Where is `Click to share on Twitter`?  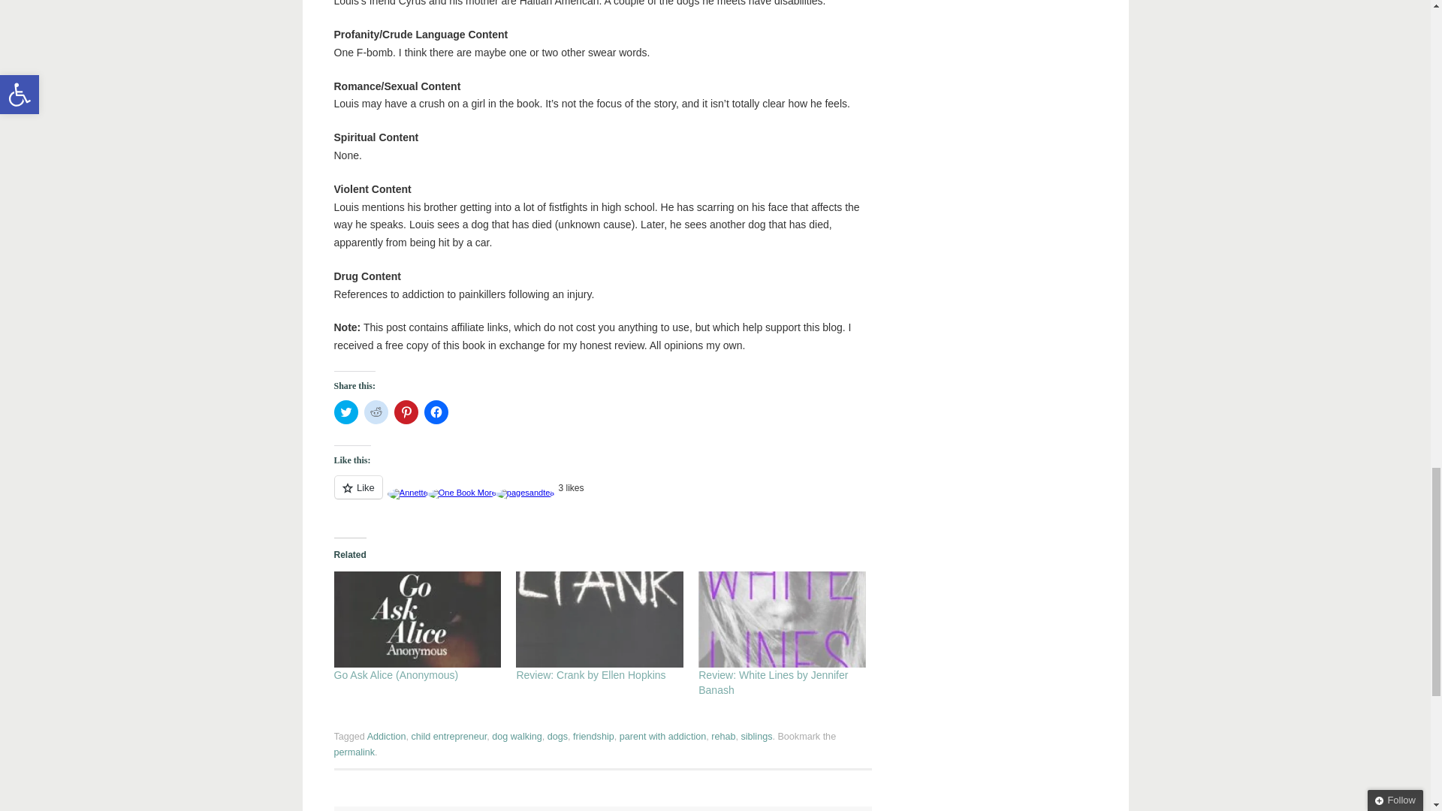 Click to share on Twitter is located at coordinates (345, 412).